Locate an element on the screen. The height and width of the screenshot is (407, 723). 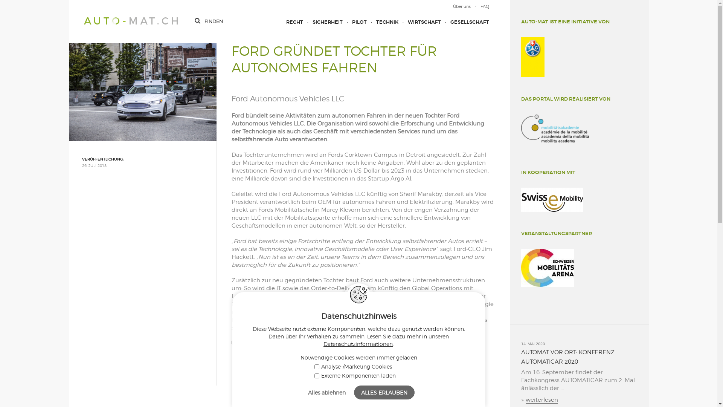
Alles ablehnen is located at coordinates (327, 393).